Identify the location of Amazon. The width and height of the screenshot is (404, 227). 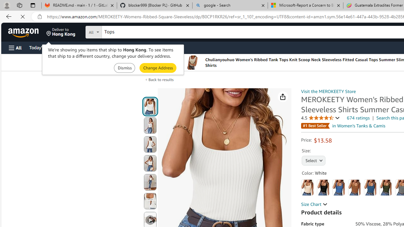
(24, 32).